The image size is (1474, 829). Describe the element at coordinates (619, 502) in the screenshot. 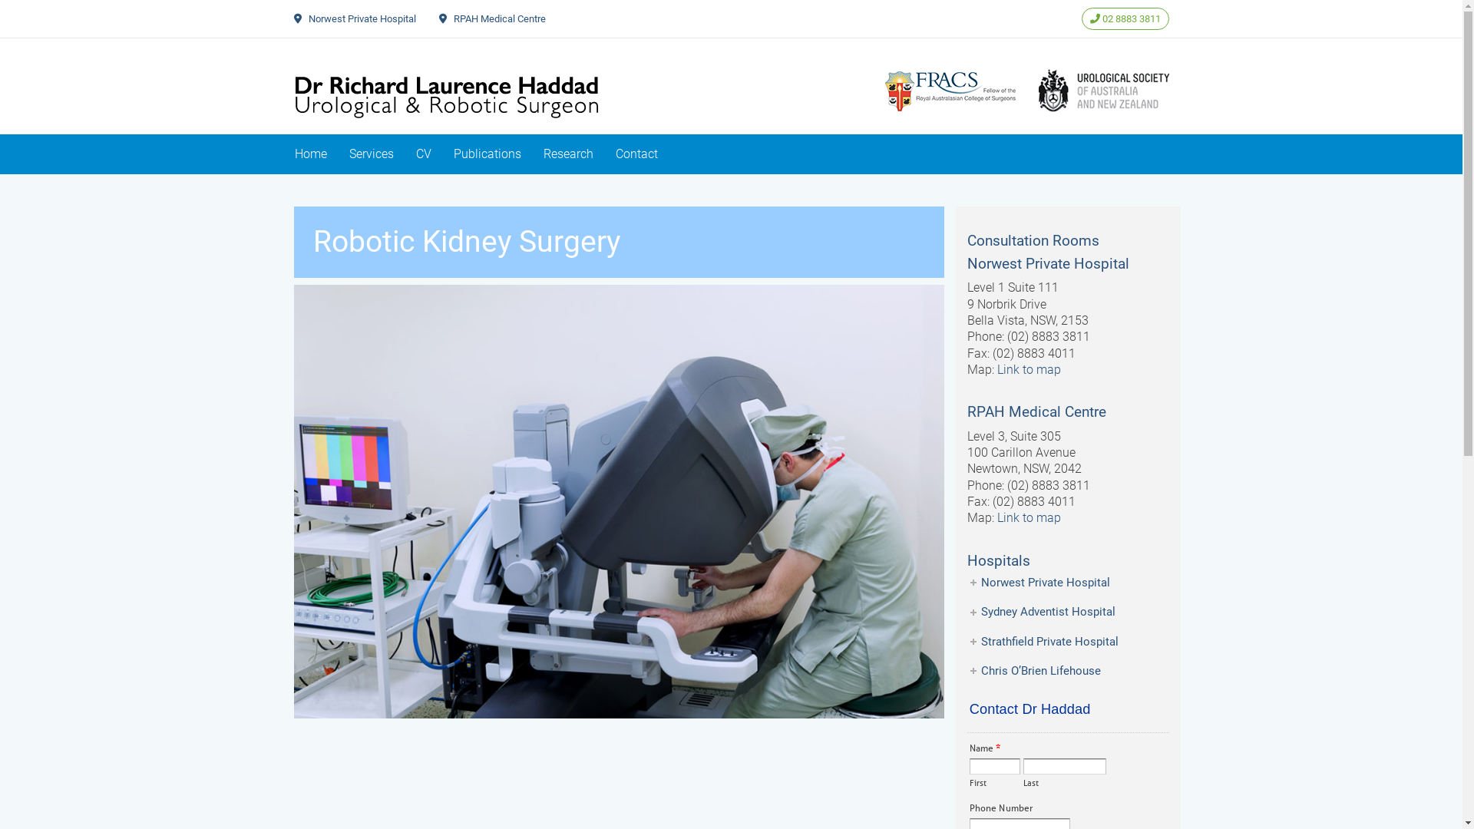

I see `Robotic-Kidney-Surgery-header` at that location.